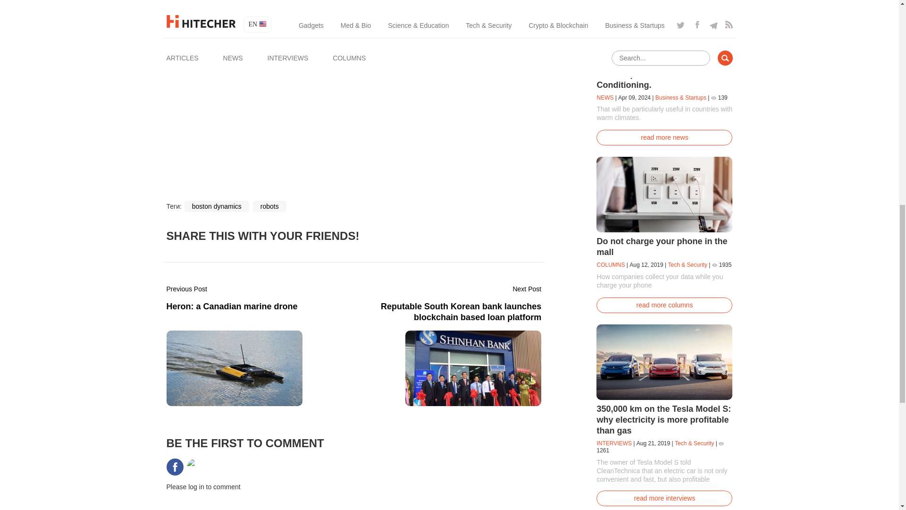  What do you see at coordinates (269, 206) in the screenshot?
I see `robots` at bounding box center [269, 206].